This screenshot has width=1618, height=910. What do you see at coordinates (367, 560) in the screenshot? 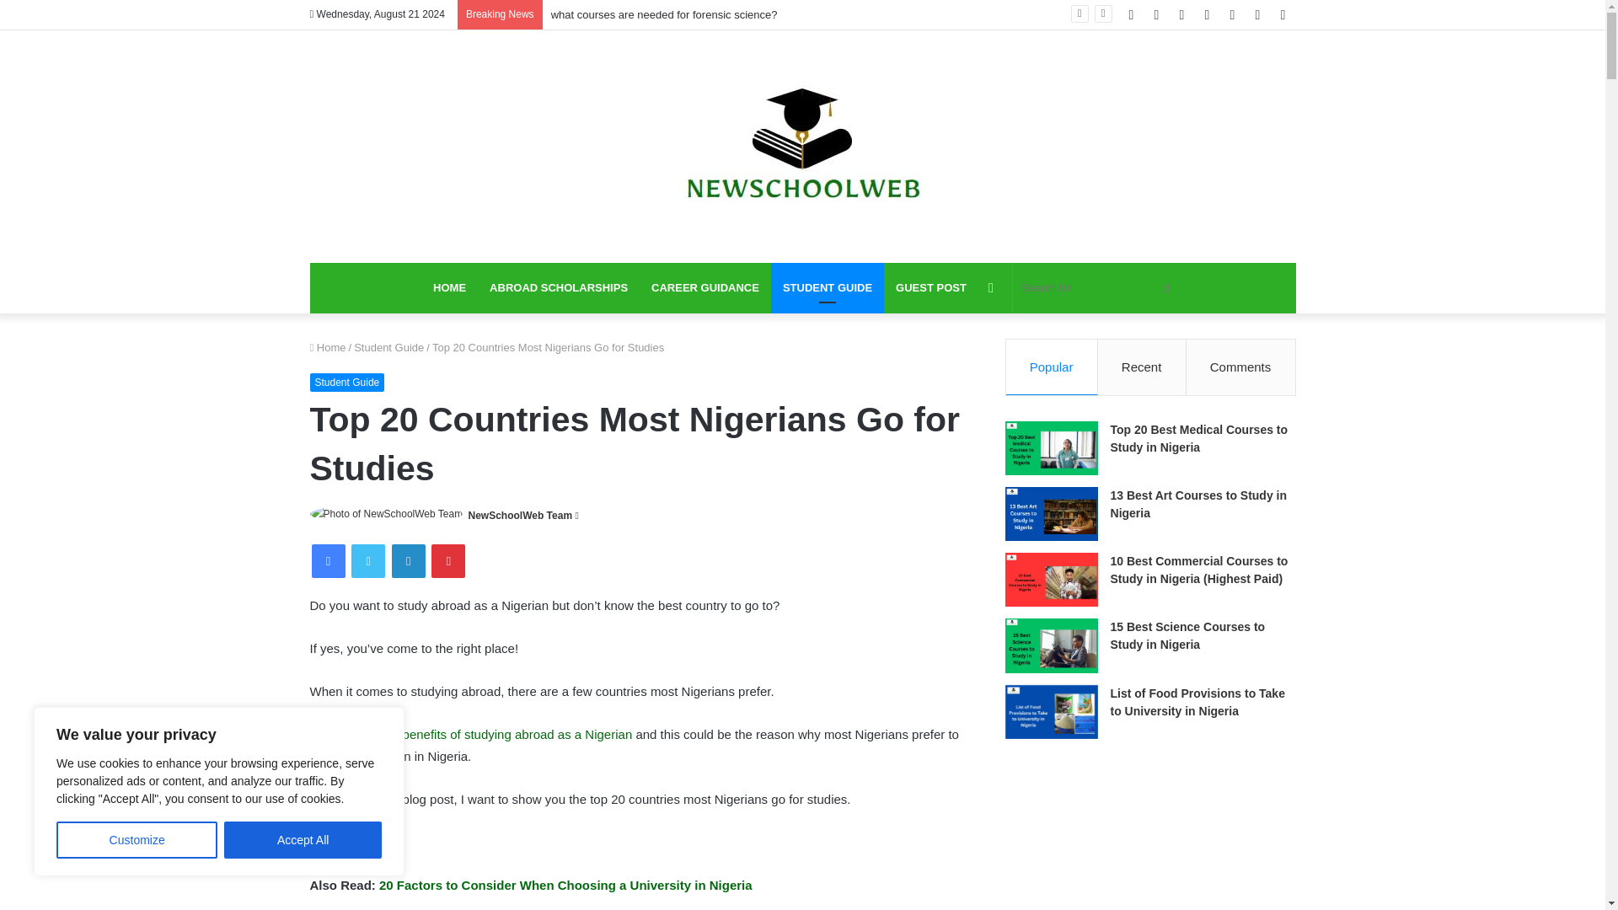
I see `Twitter` at bounding box center [367, 560].